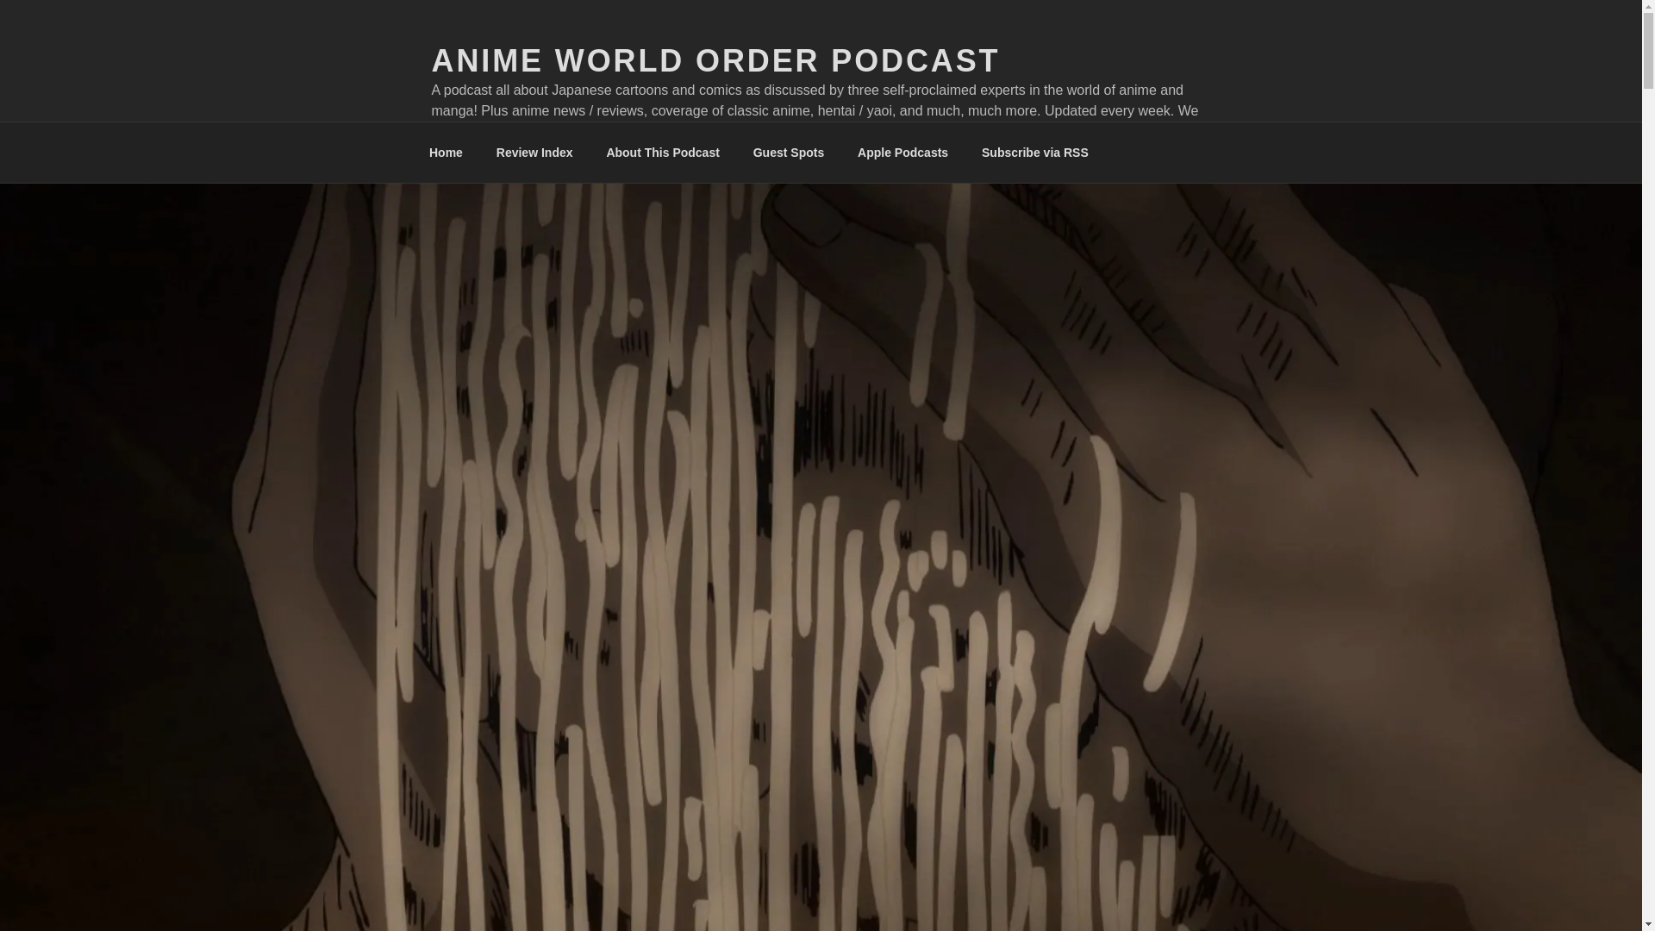 The height and width of the screenshot is (931, 1655). What do you see at coordinates (446, 152) in the screenshot?
I see `Home` at bounding box center [446, 152].